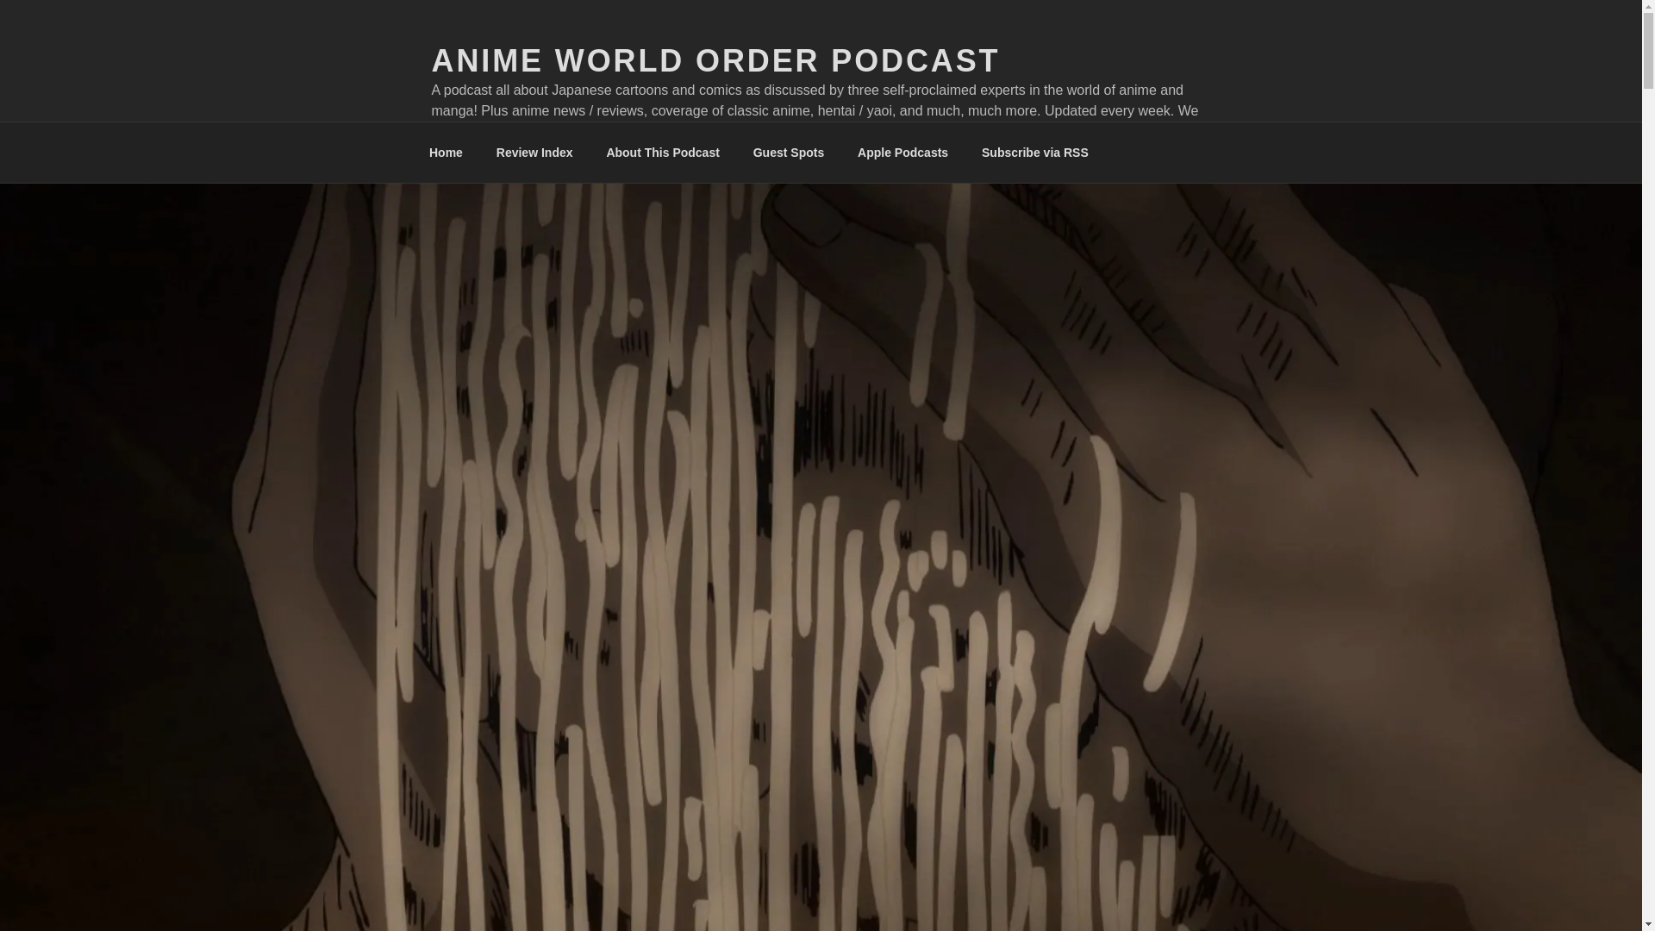 The height and width of the screenshot is (931, 1655). What do you see at coordinates (446, 152) in the screenshot?
I see `Home` at bounding box center [446, 152].